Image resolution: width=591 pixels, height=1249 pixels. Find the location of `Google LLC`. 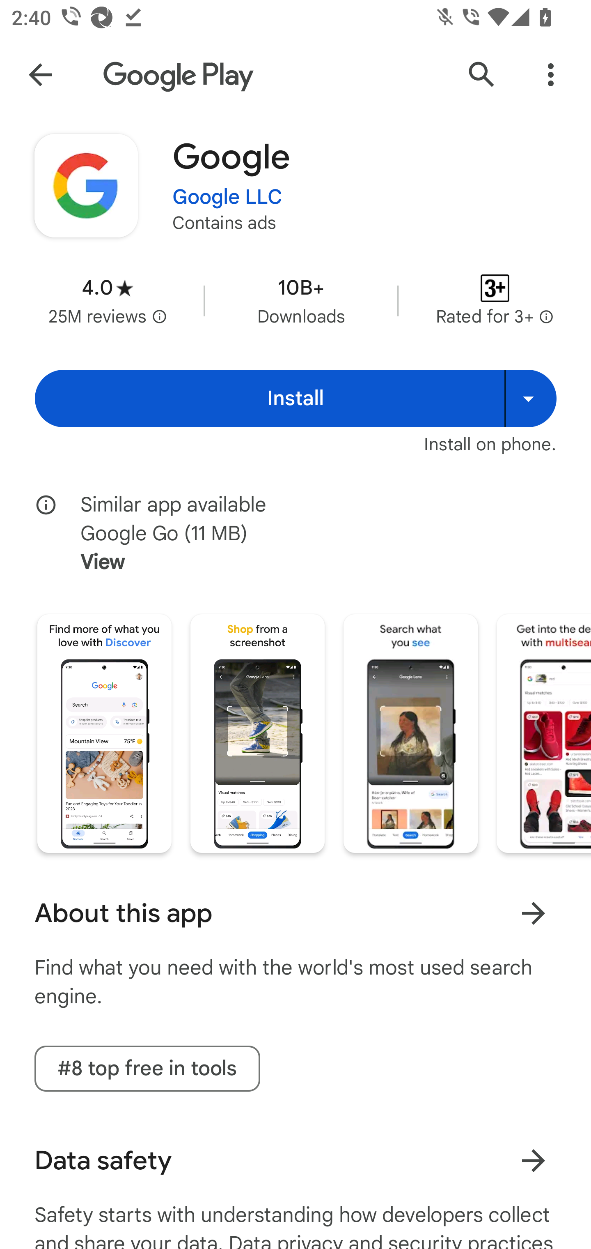

Google LLC is located at coordinates (227, 197).